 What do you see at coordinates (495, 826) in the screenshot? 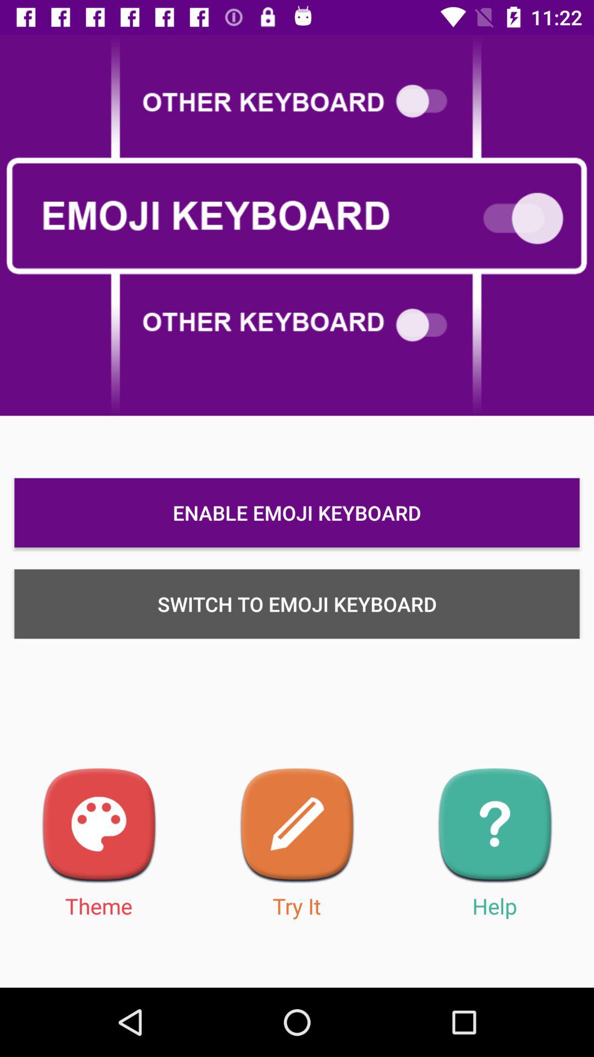
I see `help` at bounding box center [495, 826].